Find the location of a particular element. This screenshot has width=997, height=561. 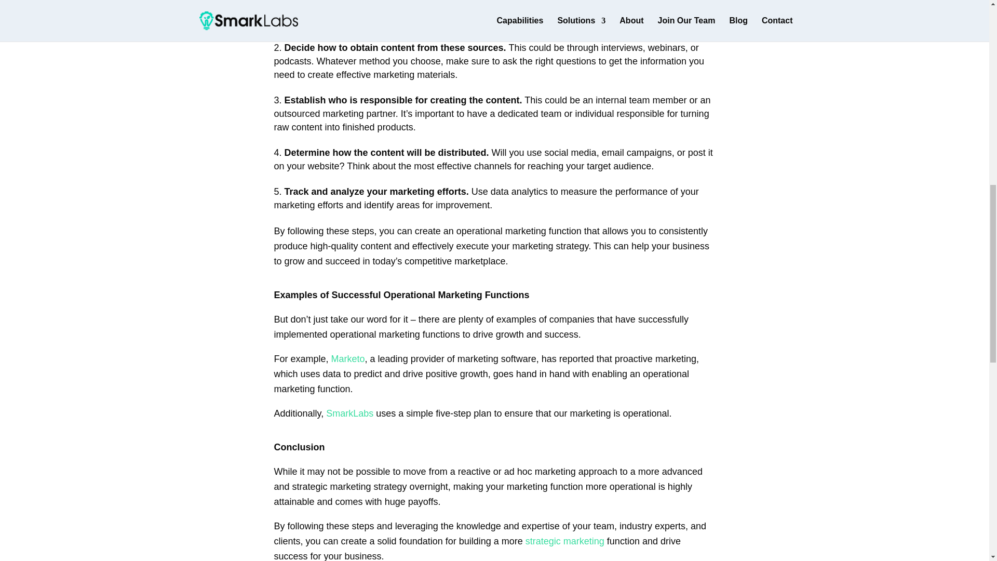

Marketo is located at coordinates (348, 358).